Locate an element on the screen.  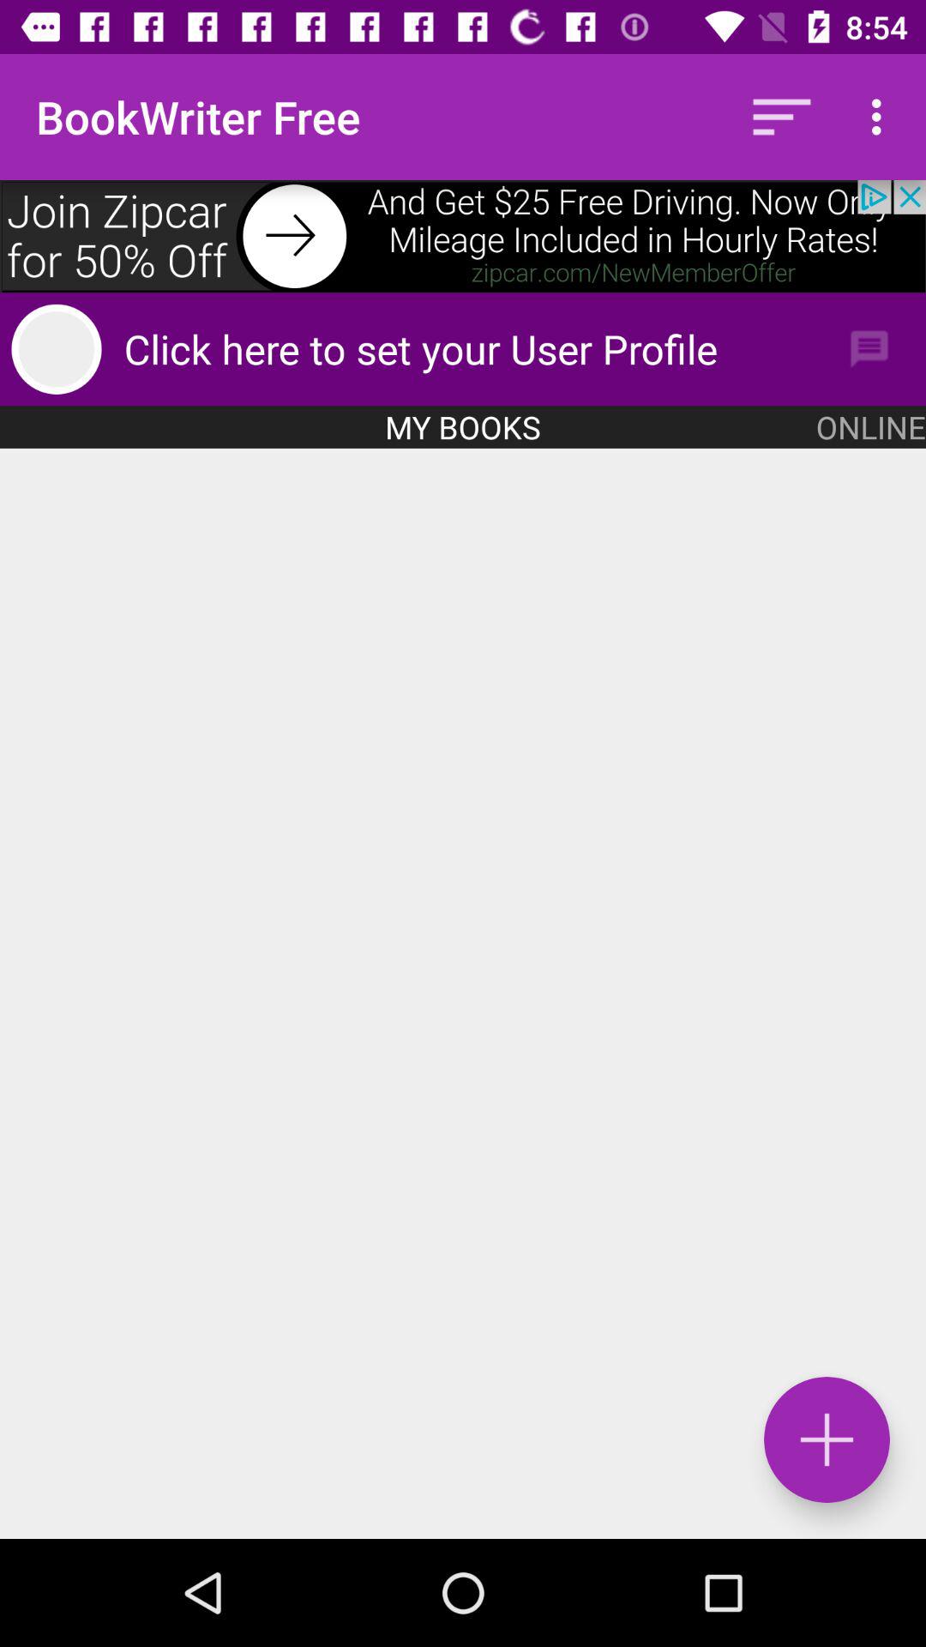
advertisement is located at coordinates (463, 237).